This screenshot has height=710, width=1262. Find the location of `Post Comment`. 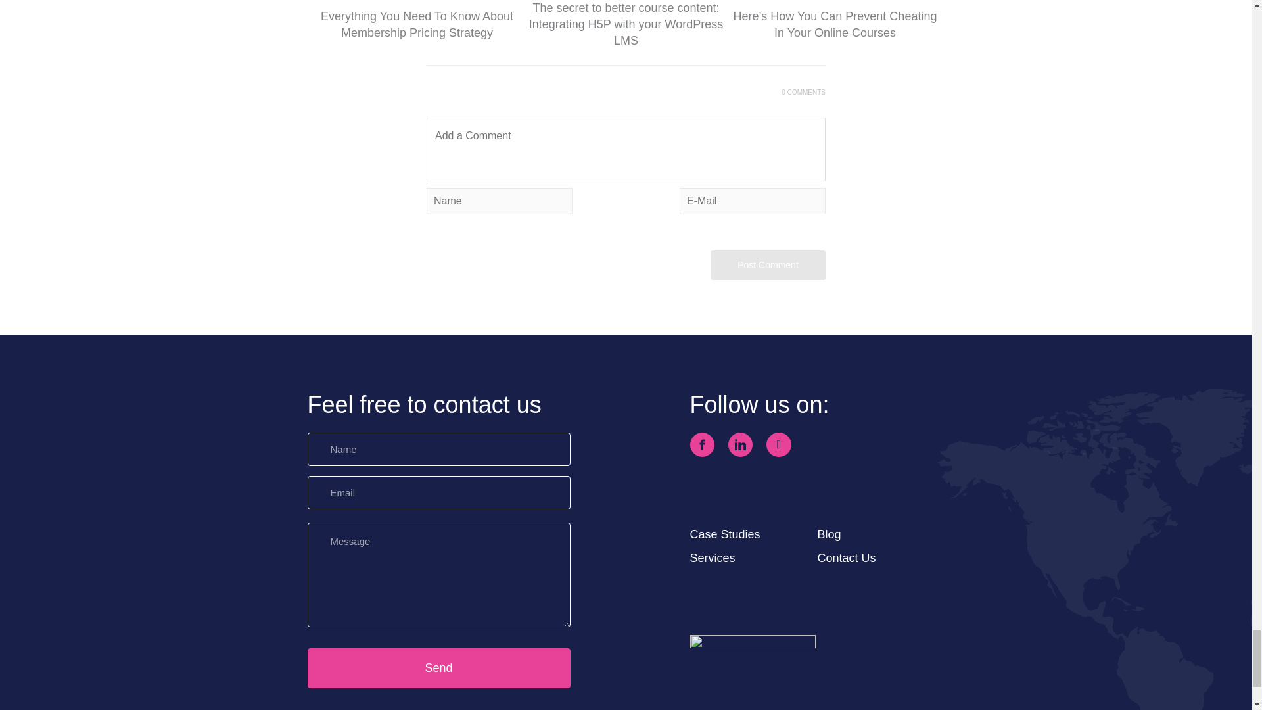

Post Comment is located at coordinates (768, 265).